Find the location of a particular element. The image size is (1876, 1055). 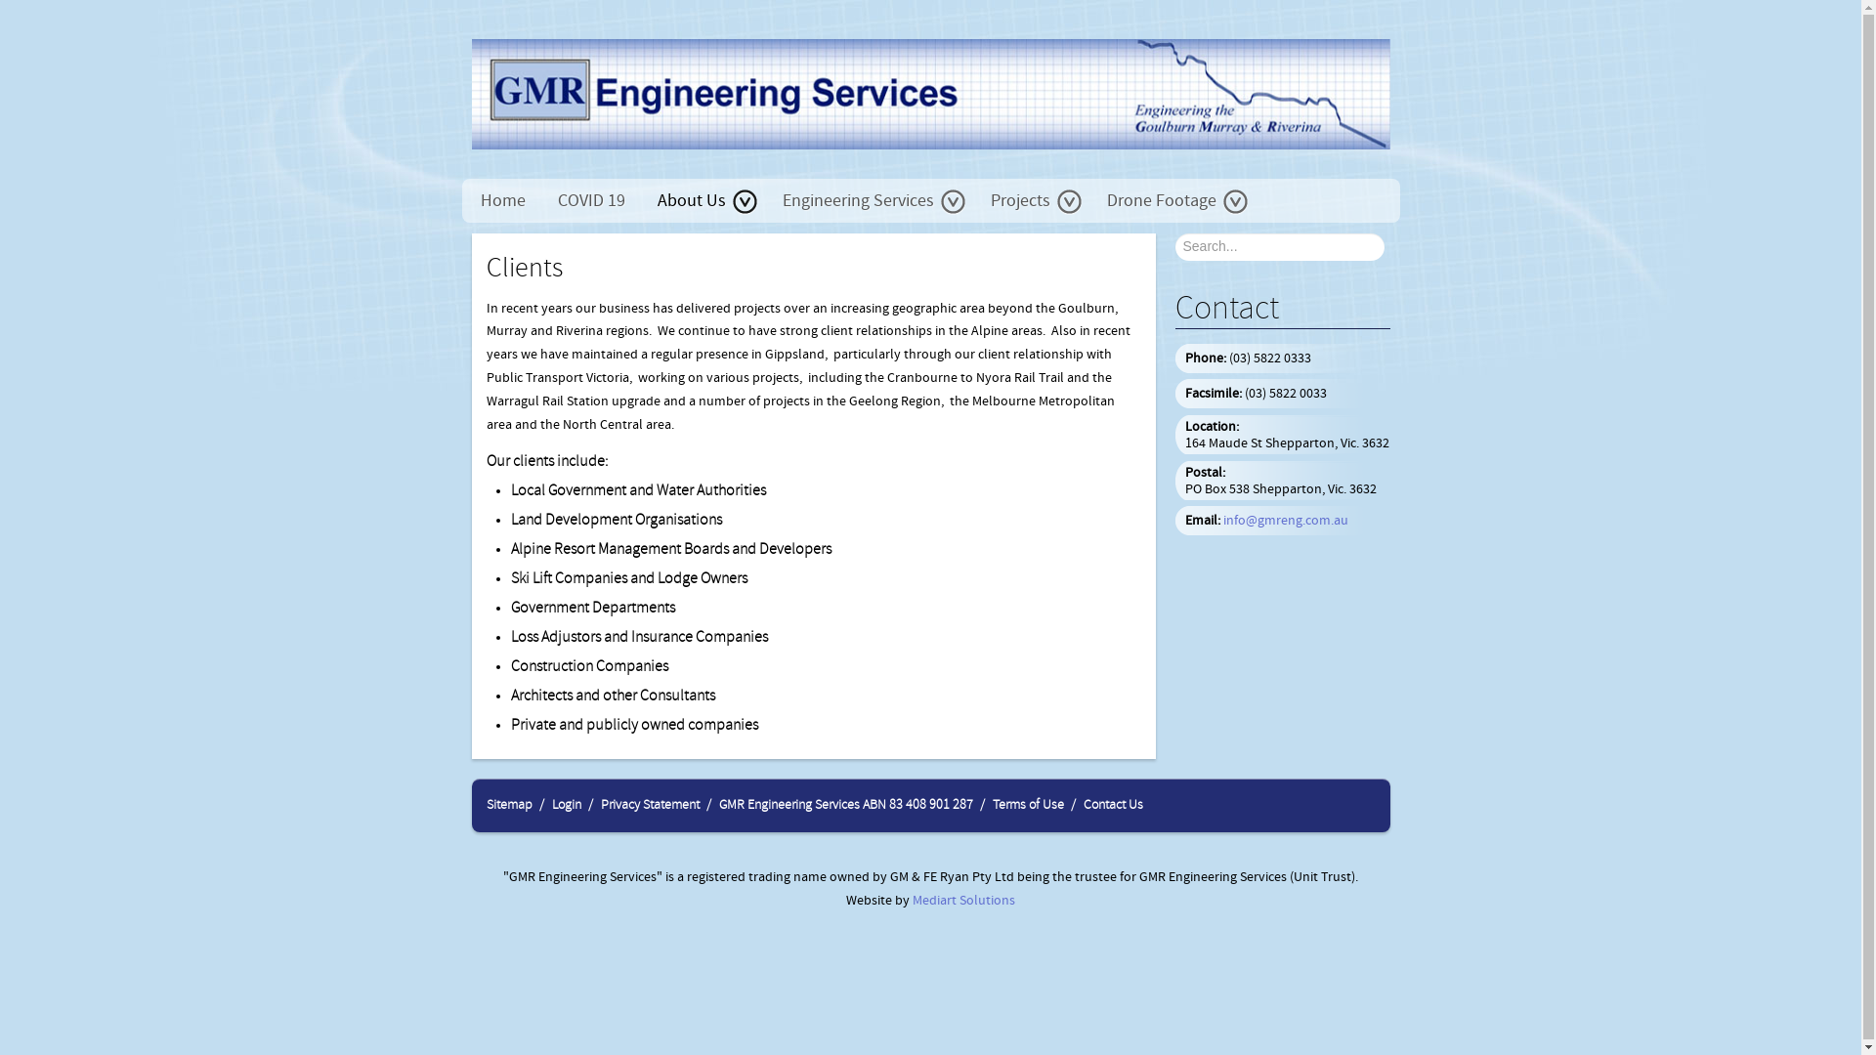

About Us is located at coordinates (703, 206).